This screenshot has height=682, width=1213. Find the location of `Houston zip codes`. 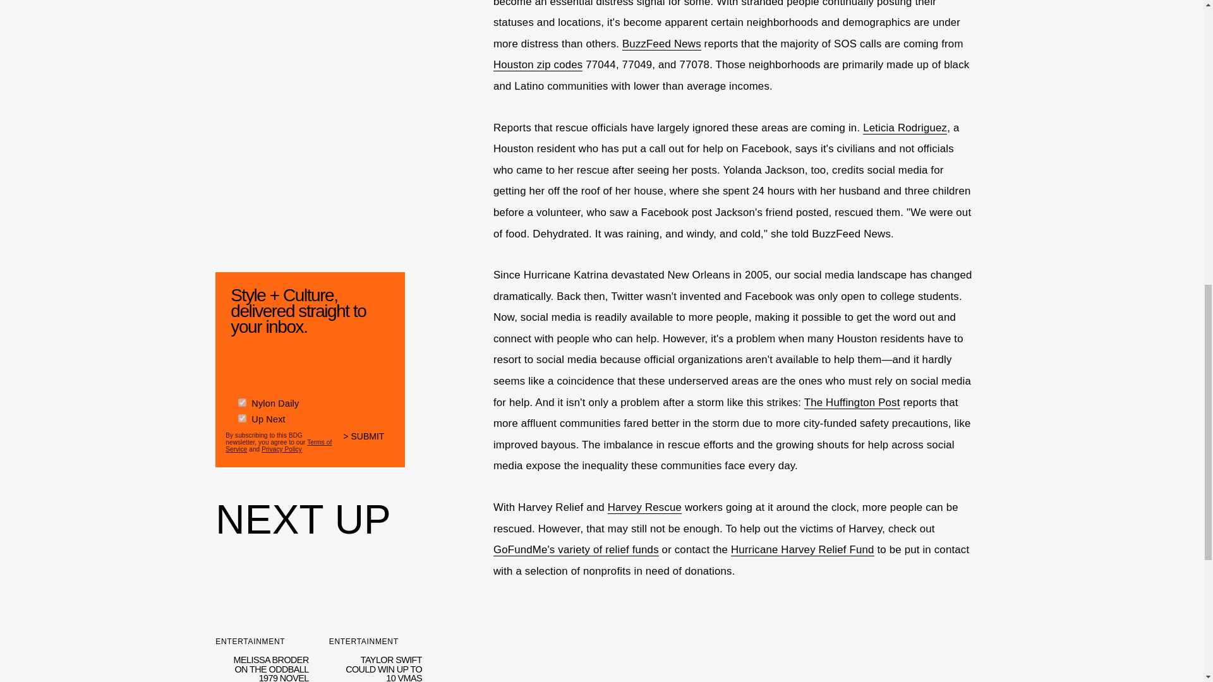

Houston zip codes is located at coordinates (538, 64).